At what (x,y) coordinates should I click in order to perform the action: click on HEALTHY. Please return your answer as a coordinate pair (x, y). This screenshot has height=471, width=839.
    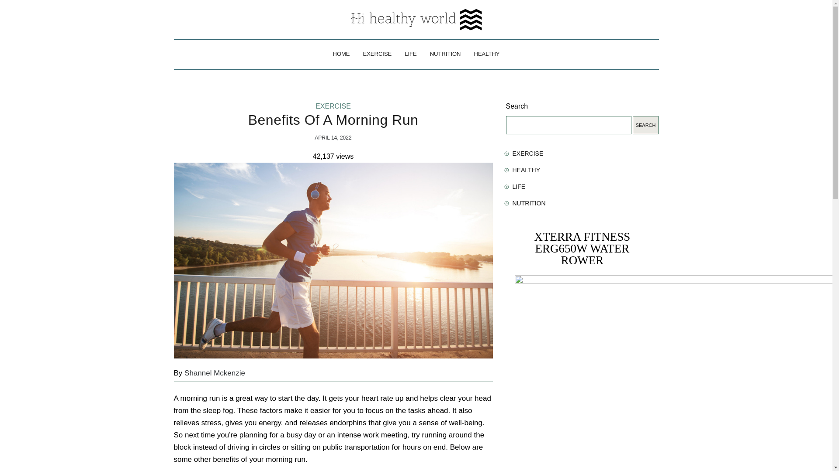
    Looking at the image, I should click on (487, 54).